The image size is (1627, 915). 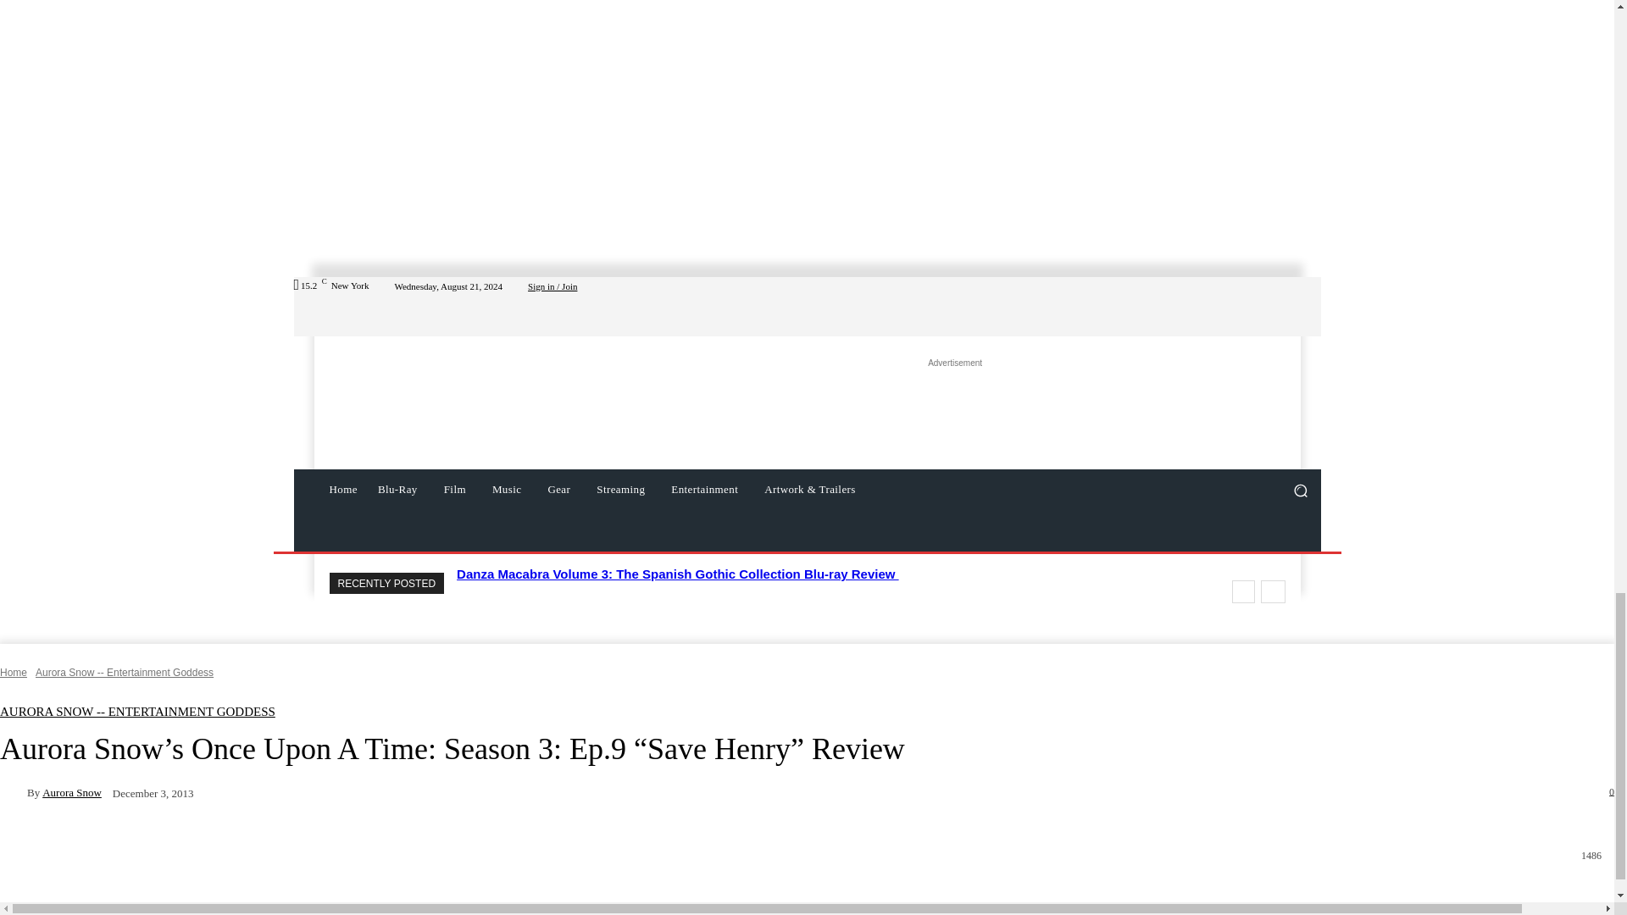 What do you see at coordinates (1269, 306) in the screenshot?
I see `Twitter` at bounding box center [1269, 306].